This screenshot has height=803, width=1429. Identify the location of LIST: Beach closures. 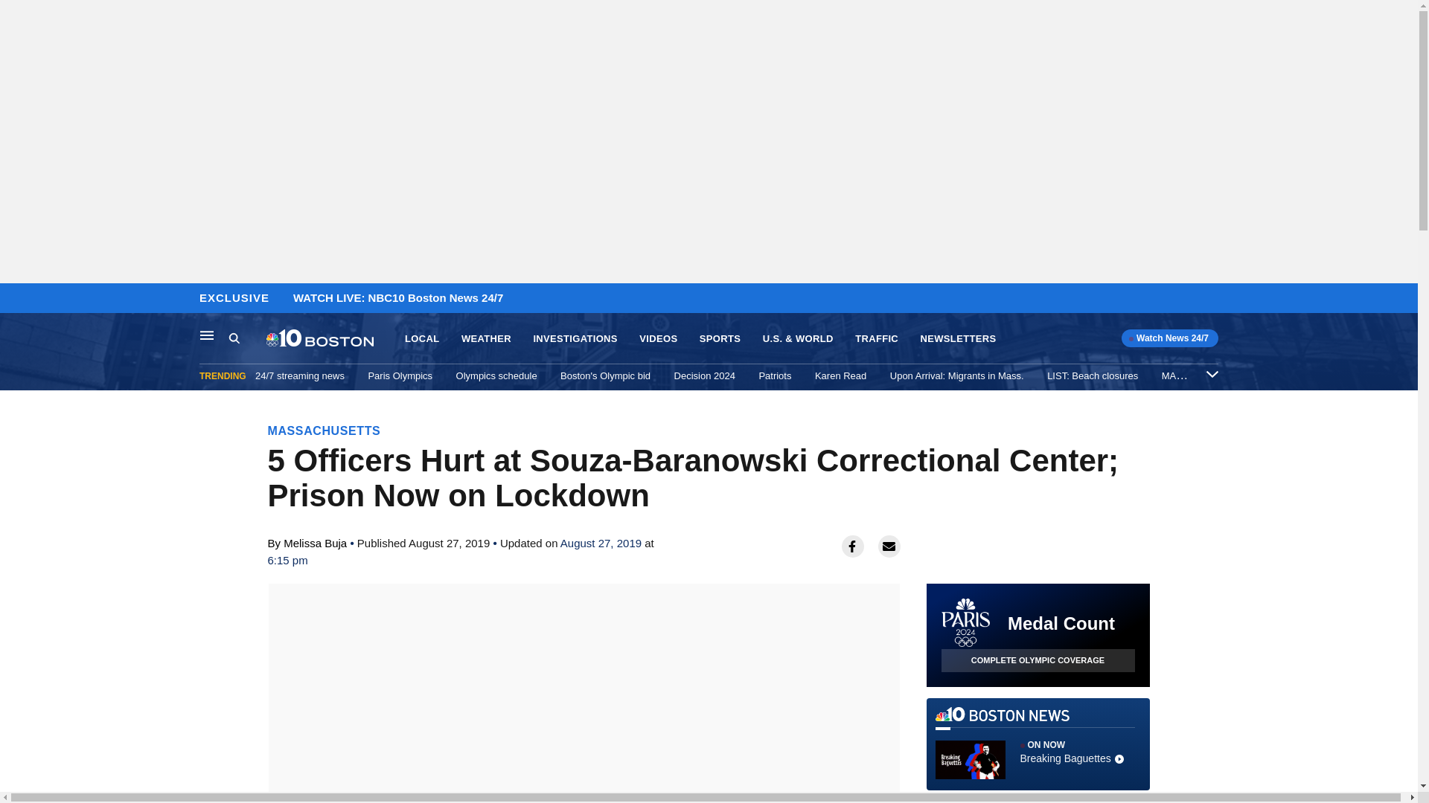
(1093, 375).